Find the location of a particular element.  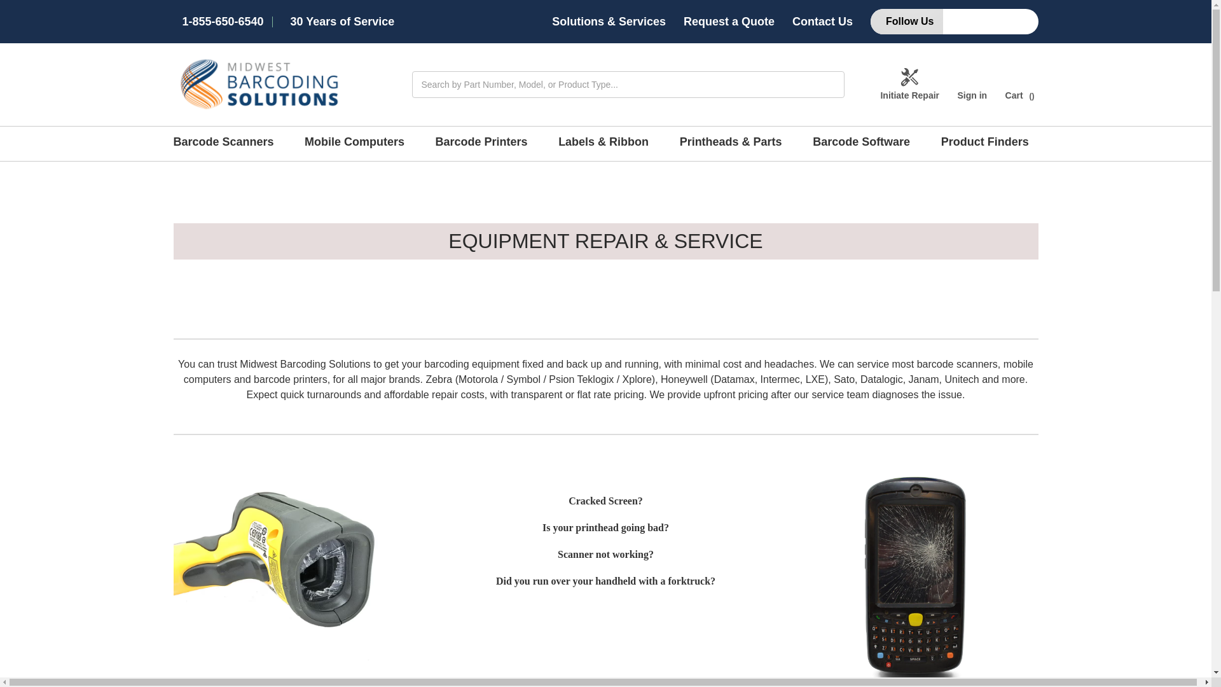

Contact Us is located at coordinates (822, 22).